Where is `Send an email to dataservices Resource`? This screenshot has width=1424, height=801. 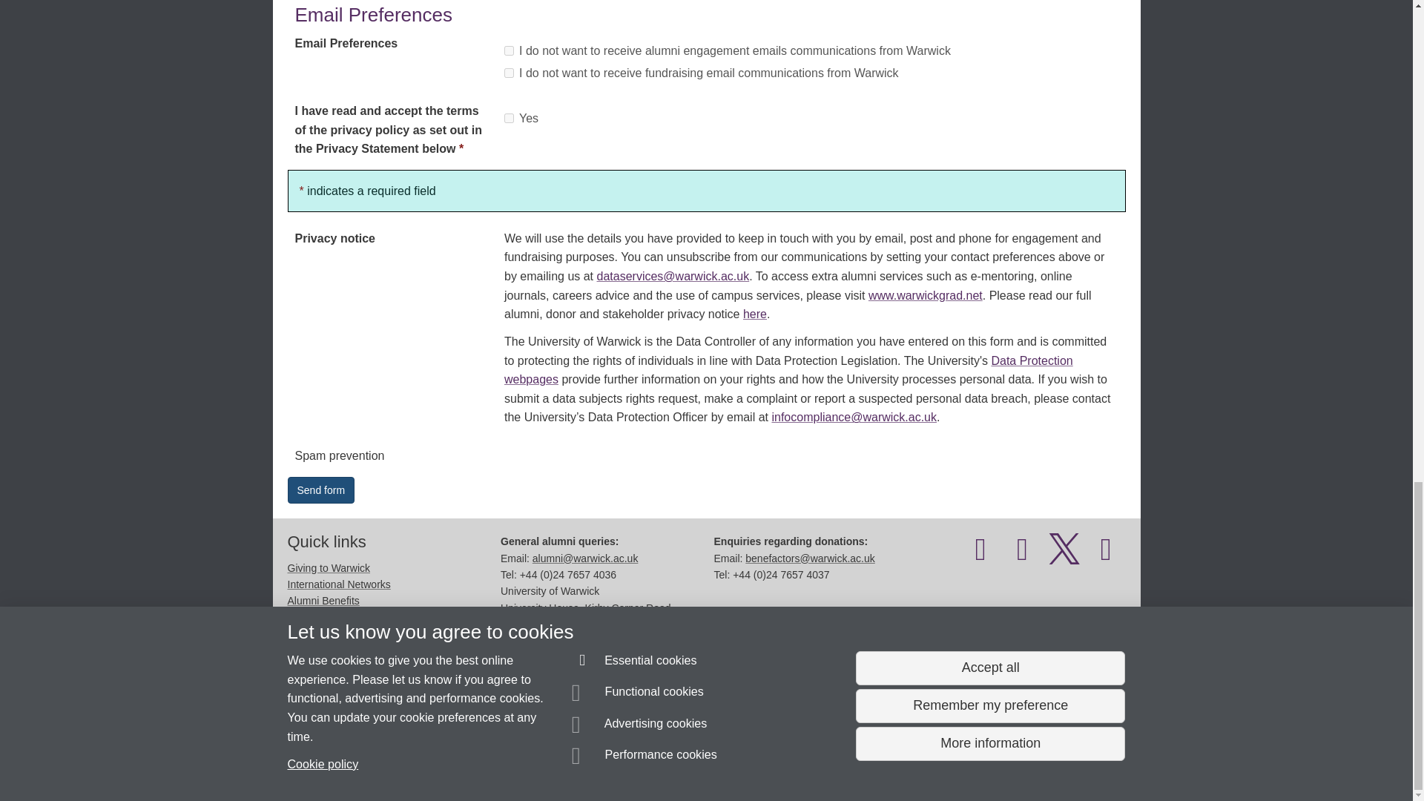 Send an email to dataservices Resource is located at coordinates (389, 734).